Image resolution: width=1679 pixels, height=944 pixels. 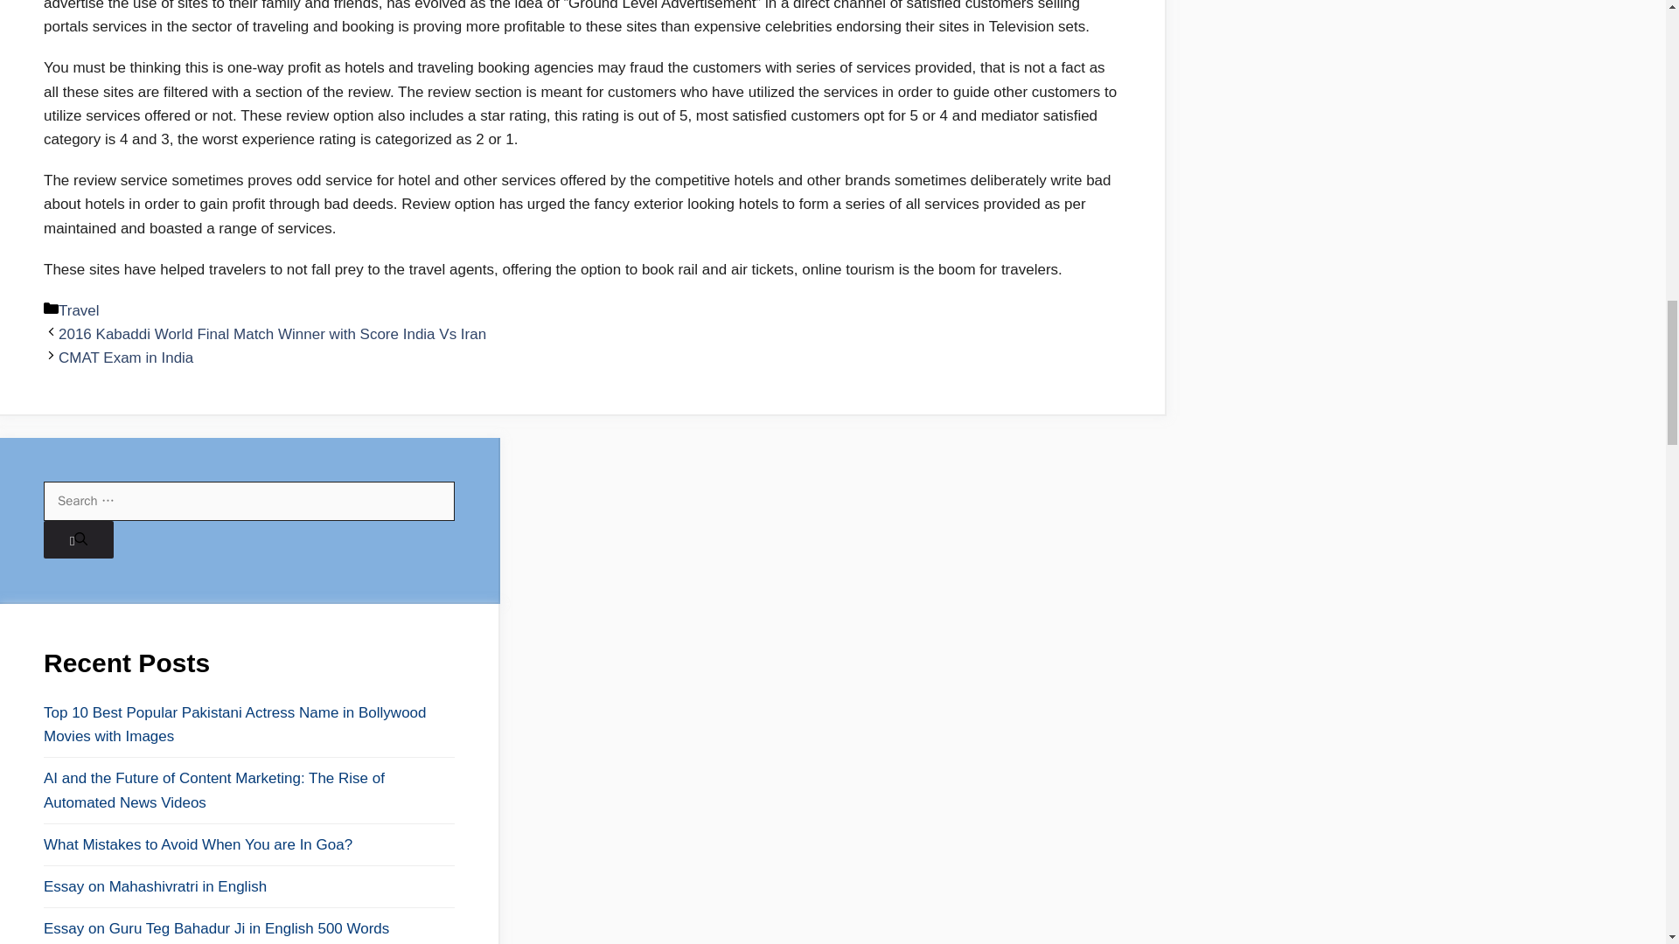 What do you see at coordinates (248, 501) in the screenshot?
I see `Search for:` at bounding box center [248, 501].